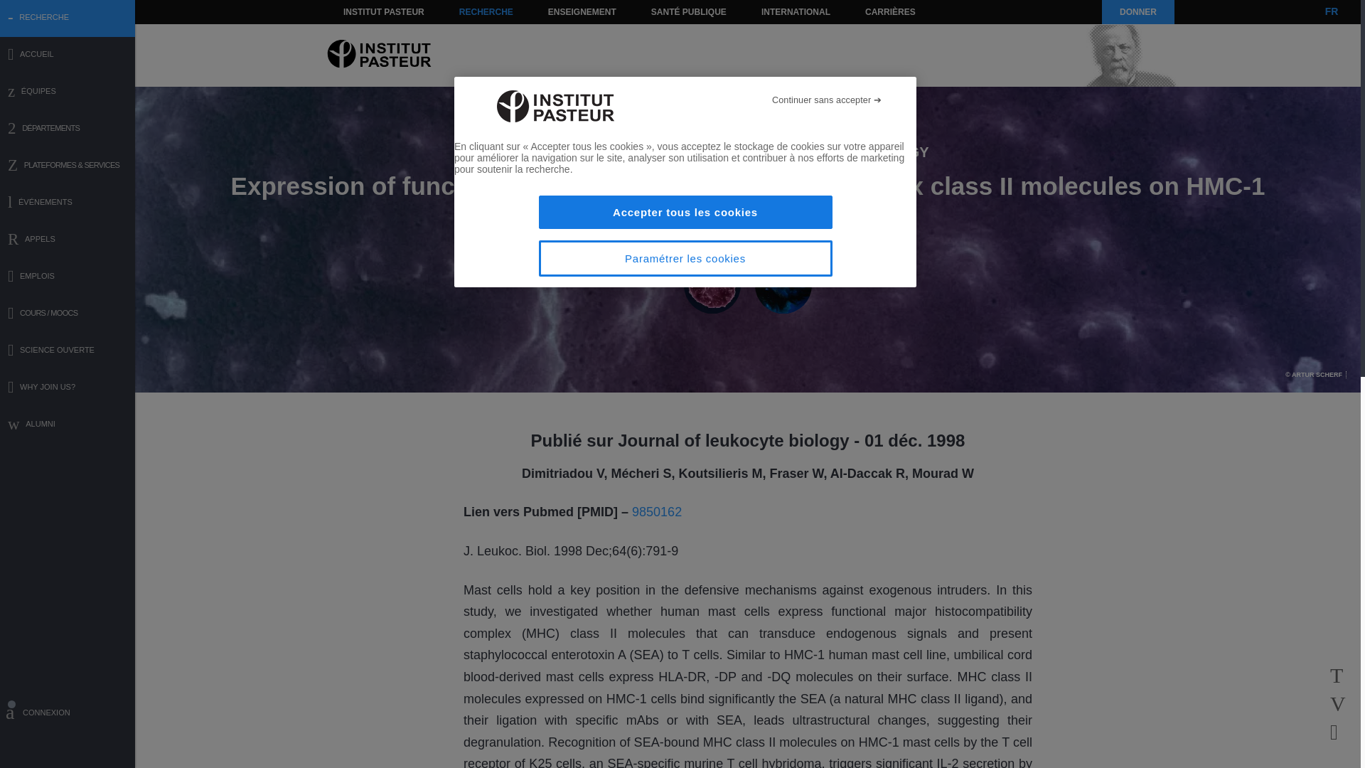 This screenshot has width=1365, height=768. I want to click on WHY JOIN US?, so click(68, 388).